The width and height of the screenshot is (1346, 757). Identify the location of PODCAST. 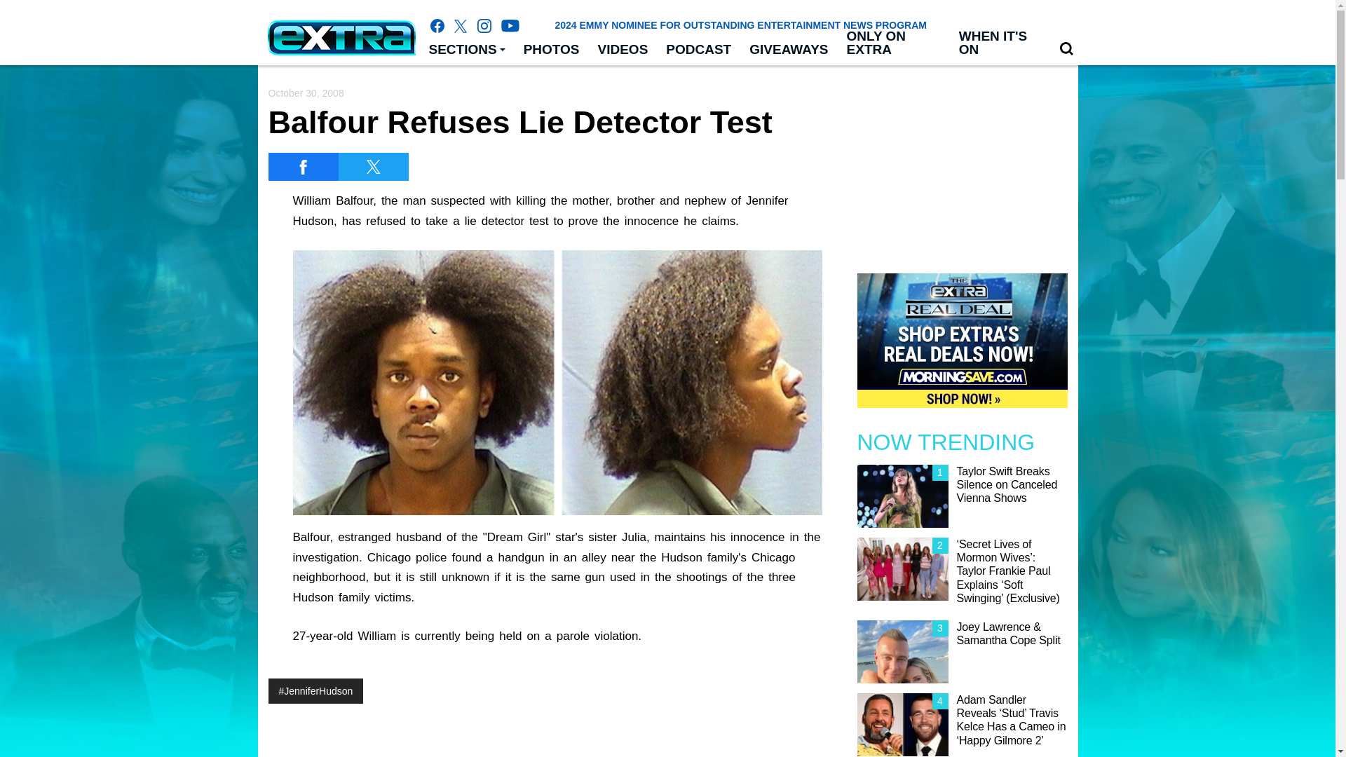
(698, 50).